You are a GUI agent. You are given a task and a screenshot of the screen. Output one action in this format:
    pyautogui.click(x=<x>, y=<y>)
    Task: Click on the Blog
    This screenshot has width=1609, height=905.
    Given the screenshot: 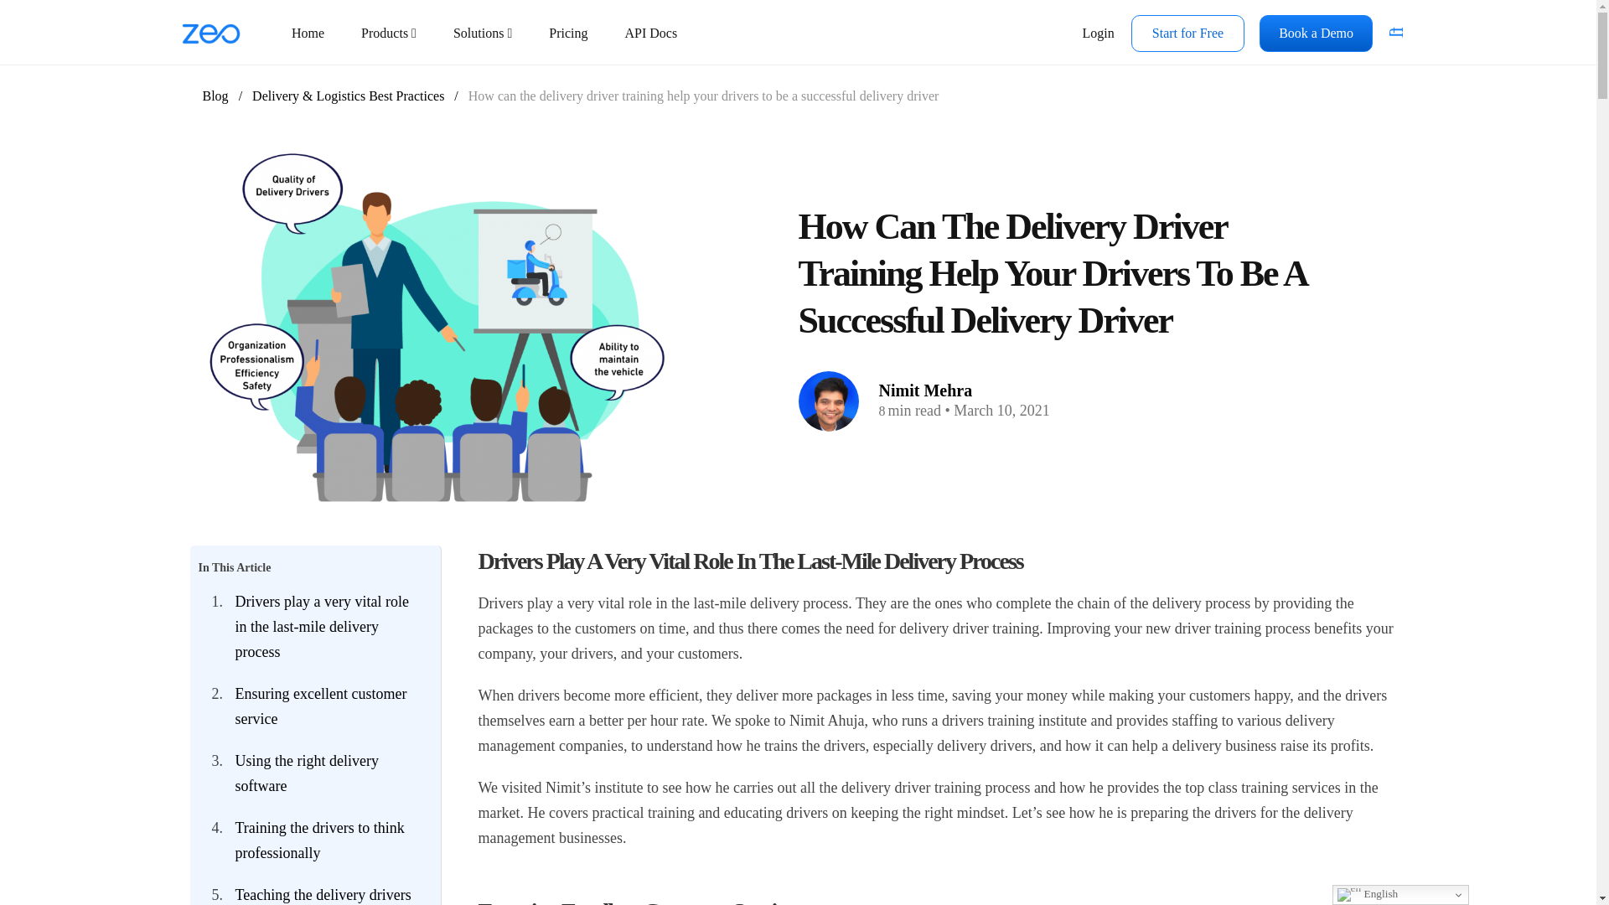 What is the action you would take?
    pyautogui.click(x=215, y=96)
    